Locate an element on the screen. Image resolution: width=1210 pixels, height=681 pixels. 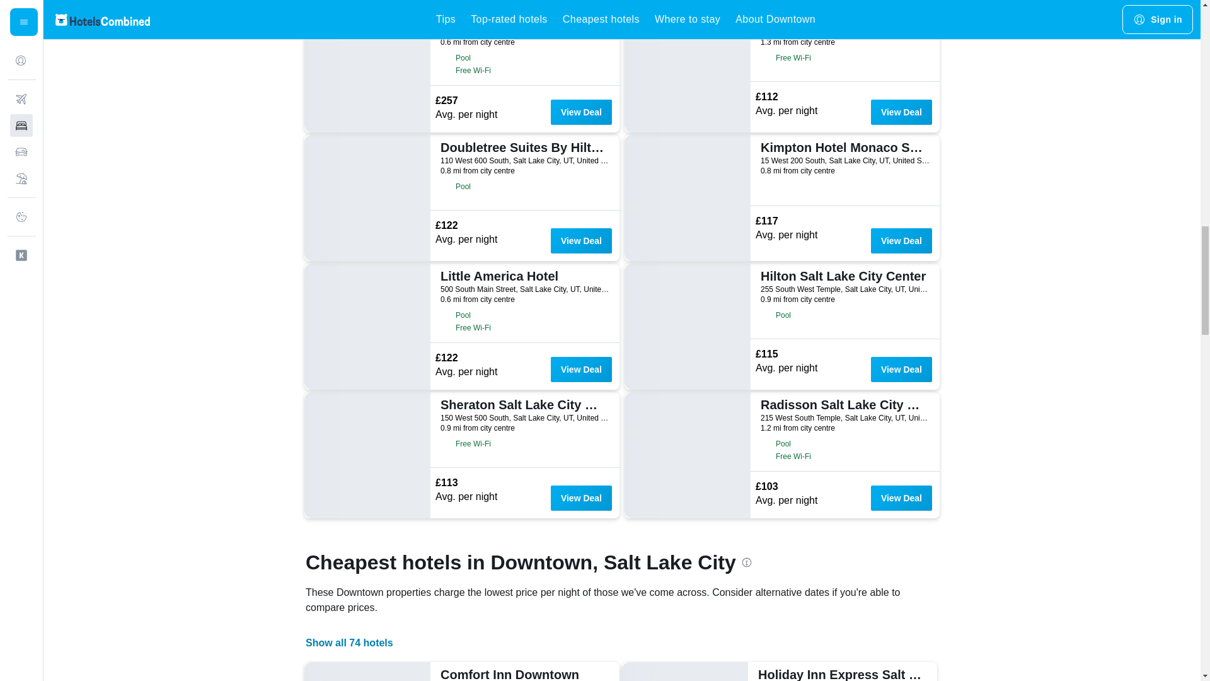
View Deal is located at coordinates (581, 369).